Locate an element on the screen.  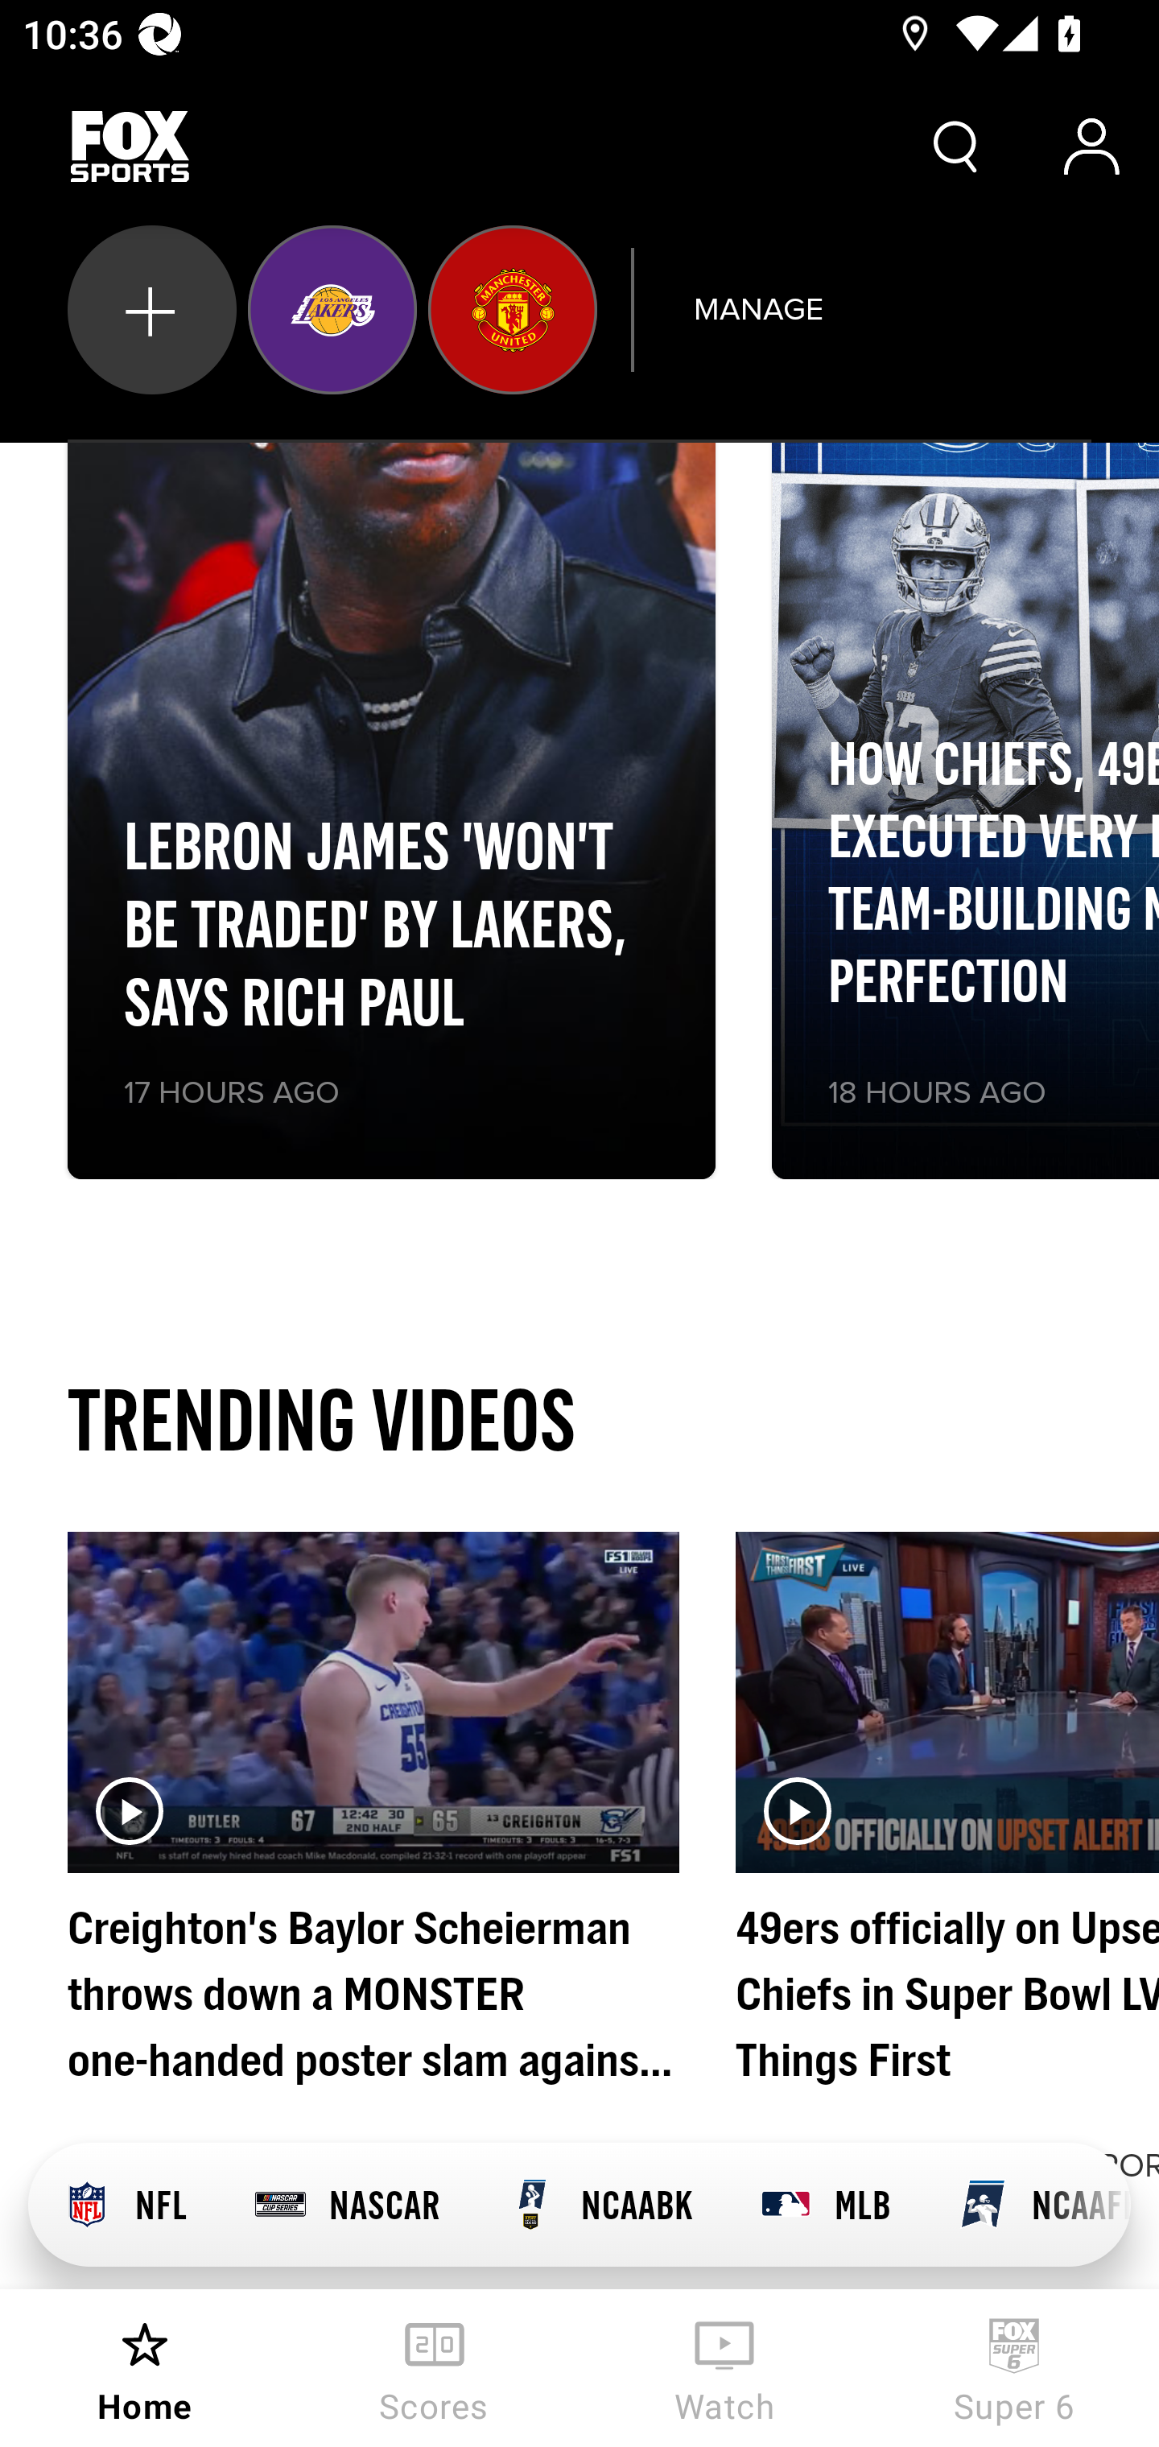
Scores is located at coordinates (435, 2368).